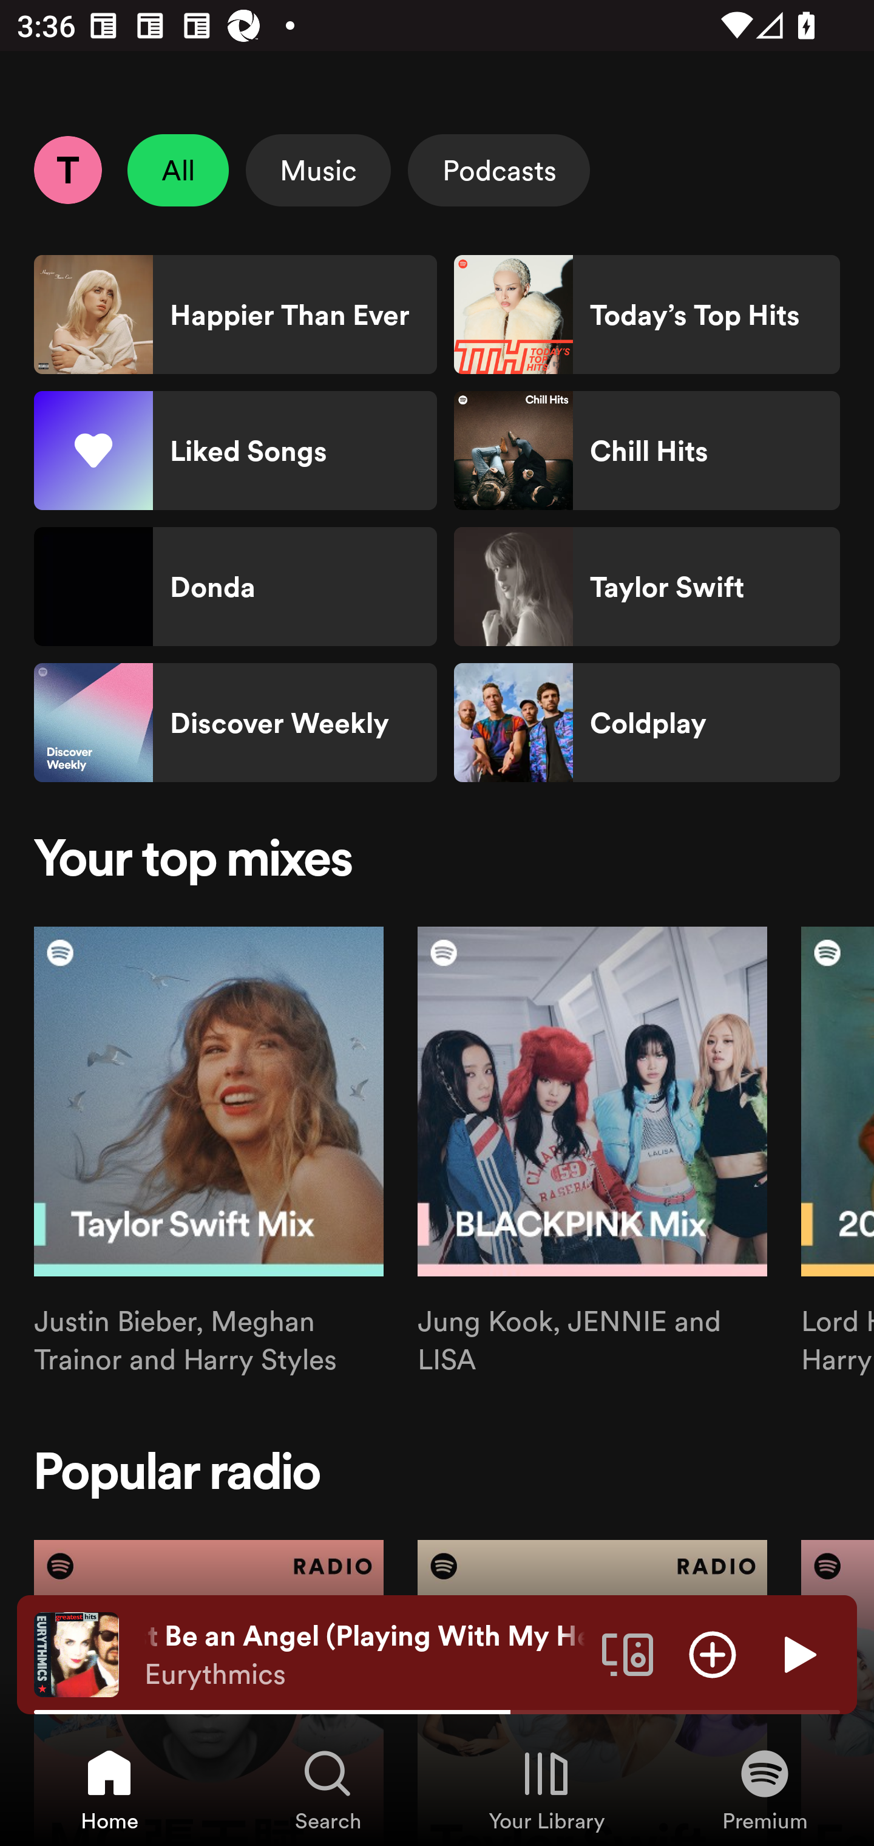 Image resolution: width=874 pixels, height=1846 pixels. I want to click on Coldplay Shortcut Coldplay, so click(646, 723).